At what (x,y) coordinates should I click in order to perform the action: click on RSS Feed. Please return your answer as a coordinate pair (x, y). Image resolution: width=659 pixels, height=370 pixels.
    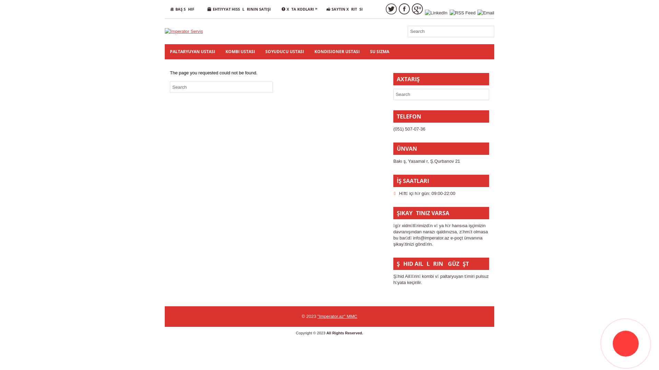
    Looking at the image, I should click on (463, 13).